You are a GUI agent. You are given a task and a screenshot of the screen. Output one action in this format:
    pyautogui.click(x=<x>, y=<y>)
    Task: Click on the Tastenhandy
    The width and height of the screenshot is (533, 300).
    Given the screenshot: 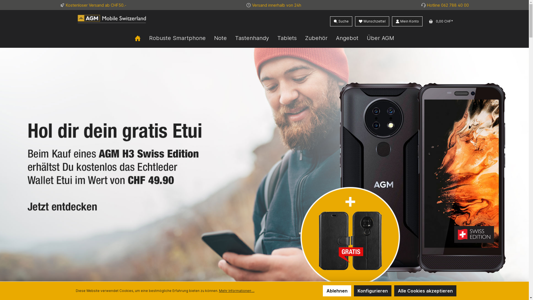 What is the action you would take?
    pyautogui.click(x=252, y=38)
    